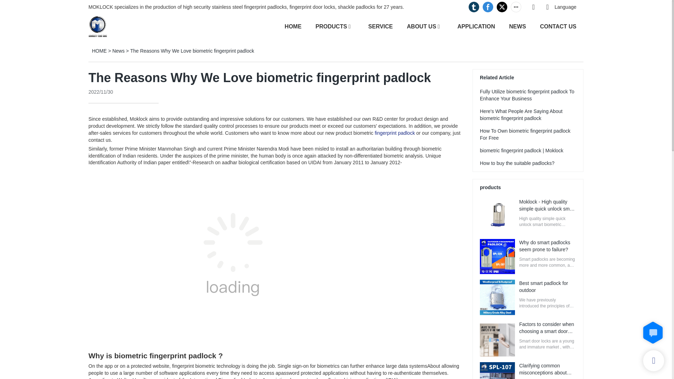 This screenshot has height=379, width=674. What do you see at coordinates (558, 26) in the screenshot?
I see `CONTACT US` at bounding box center [558, 26].